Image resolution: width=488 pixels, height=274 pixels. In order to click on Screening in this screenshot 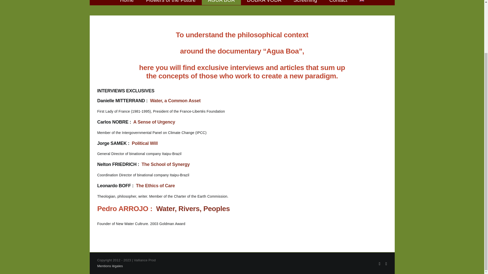, I will do `click(305, 3)`.